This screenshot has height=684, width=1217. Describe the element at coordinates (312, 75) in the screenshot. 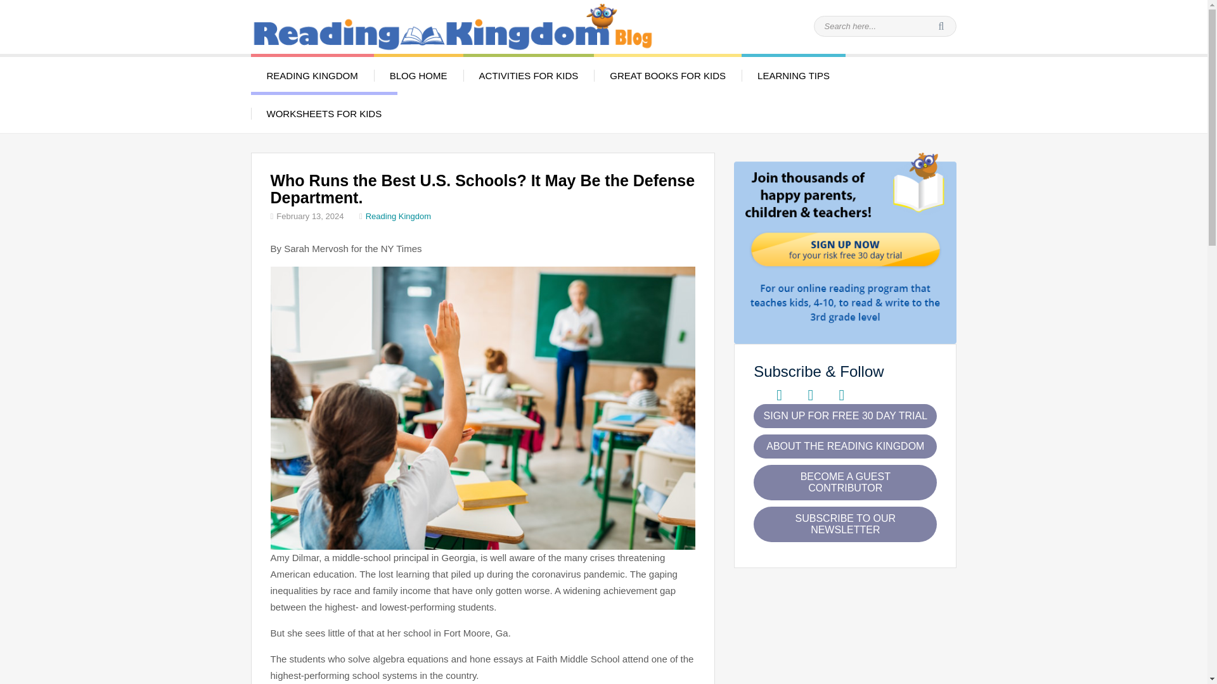

I see `READING KINGDOM` at that location.